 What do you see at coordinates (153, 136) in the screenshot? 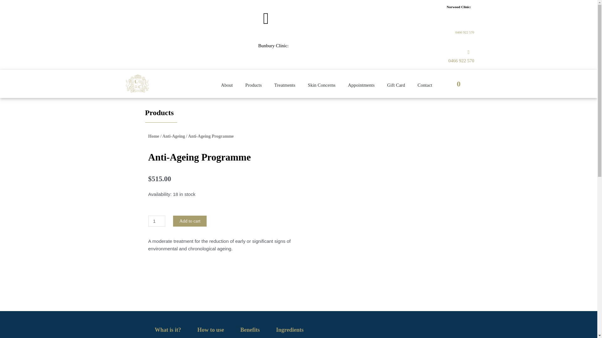
I see `Home` at bounding box center [153, 136].